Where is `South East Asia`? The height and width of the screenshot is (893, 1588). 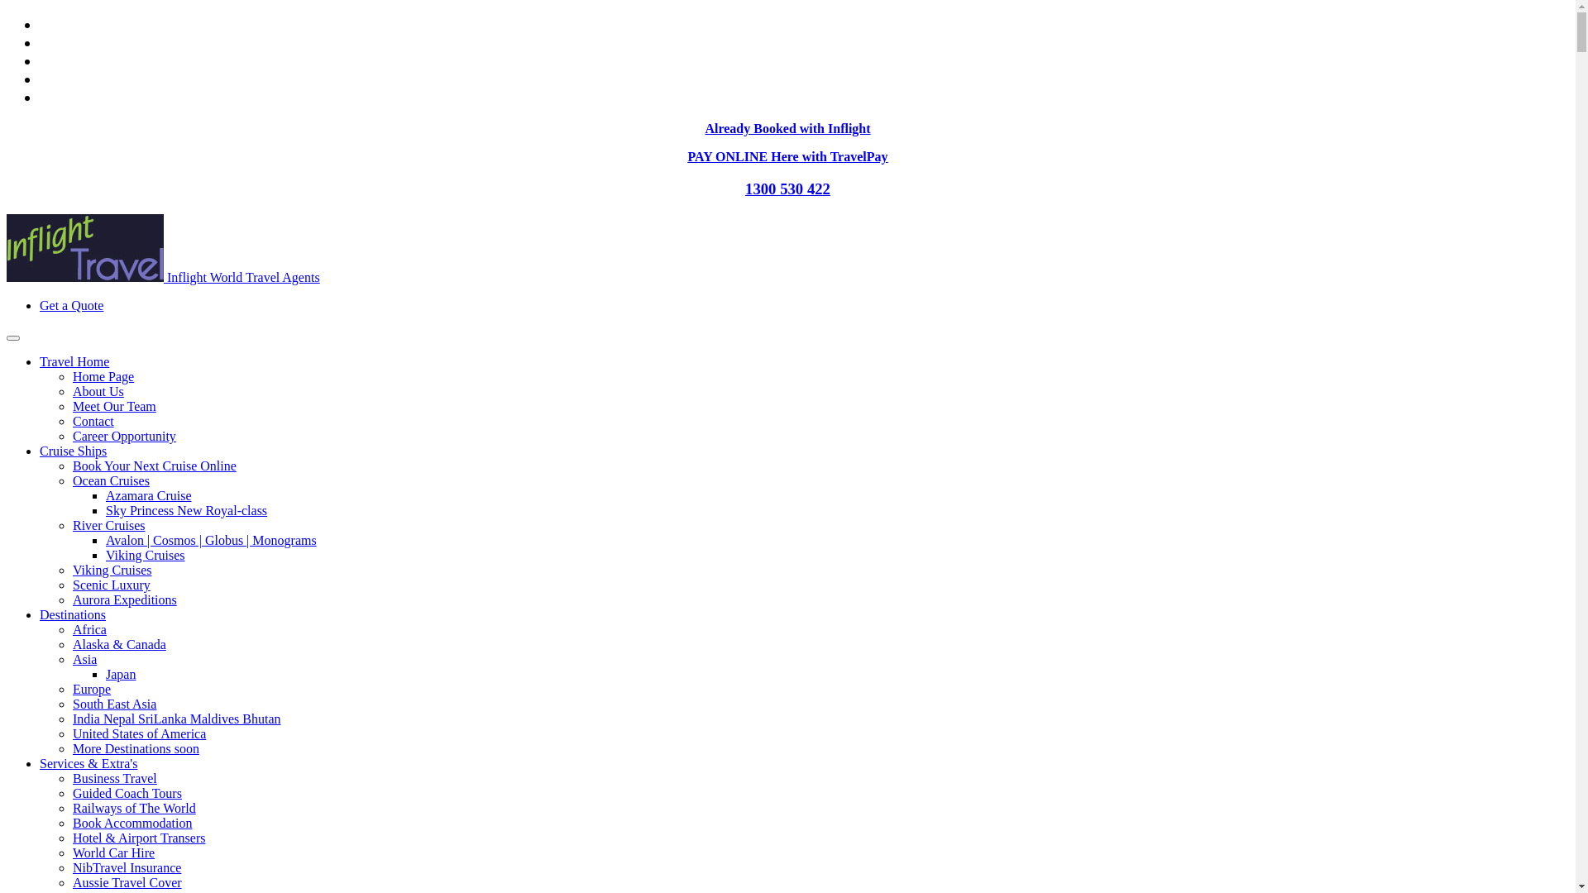
South East Asia is located at coordinates (114, 704).